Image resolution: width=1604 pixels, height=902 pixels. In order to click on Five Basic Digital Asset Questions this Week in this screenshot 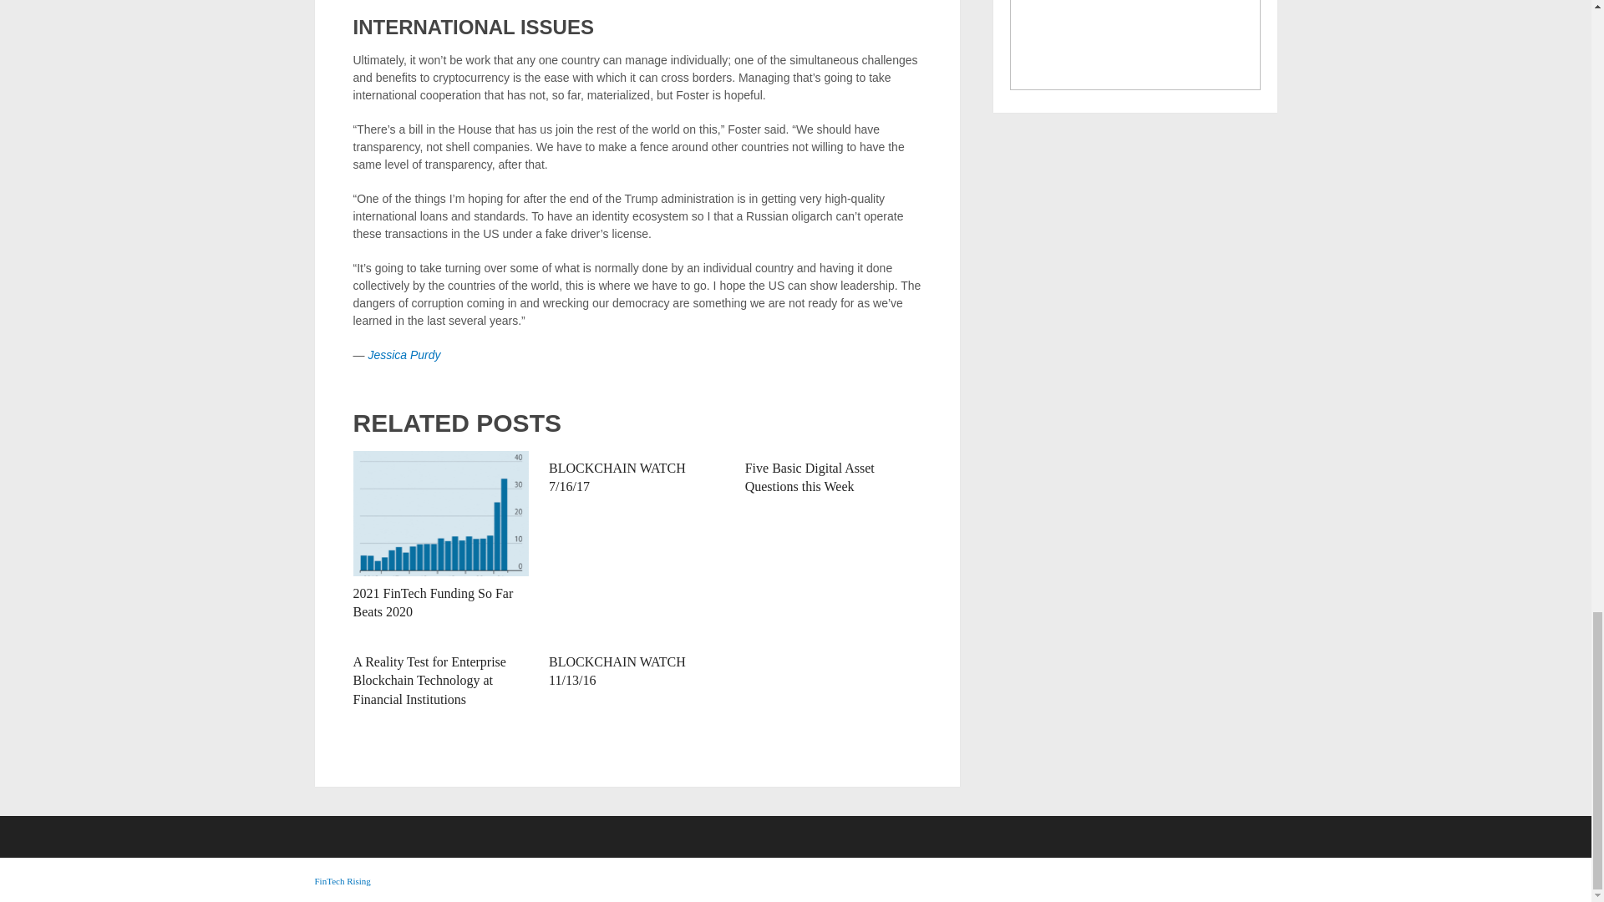, I will do `click(810, 476)`.